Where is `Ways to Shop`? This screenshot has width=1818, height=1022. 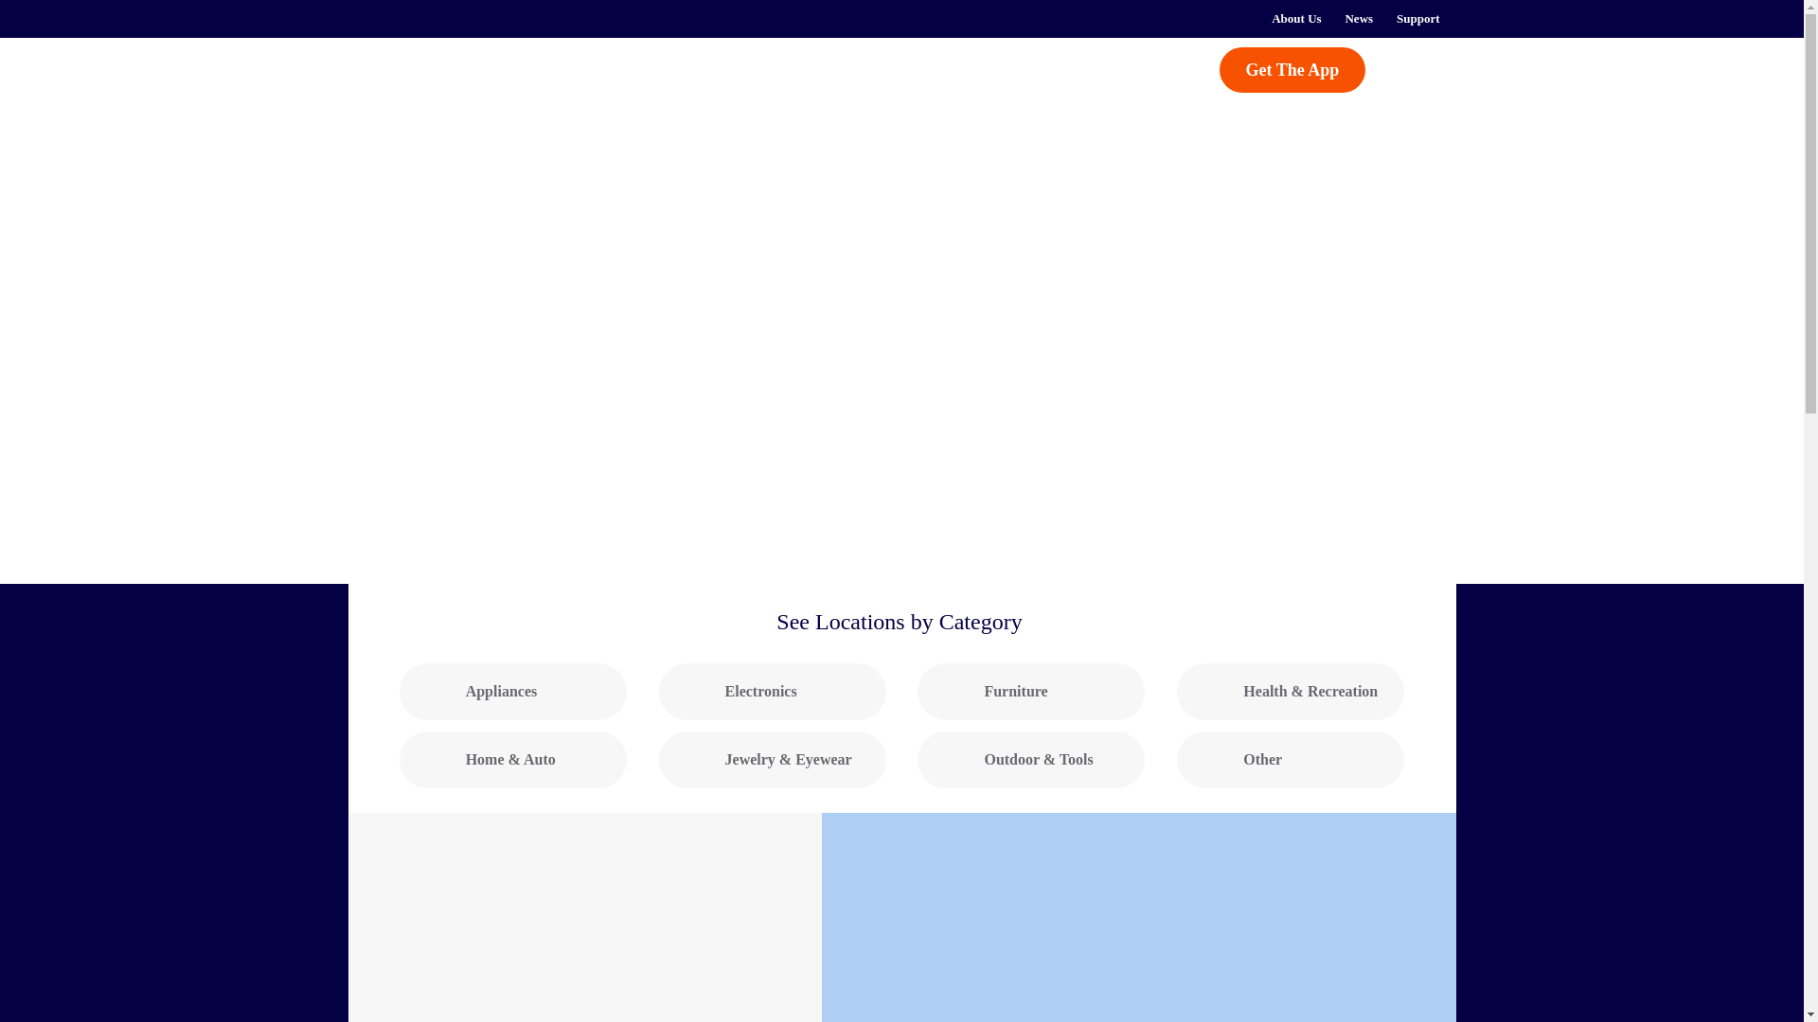 Ways to Shop is located at coordinates (816, 68).